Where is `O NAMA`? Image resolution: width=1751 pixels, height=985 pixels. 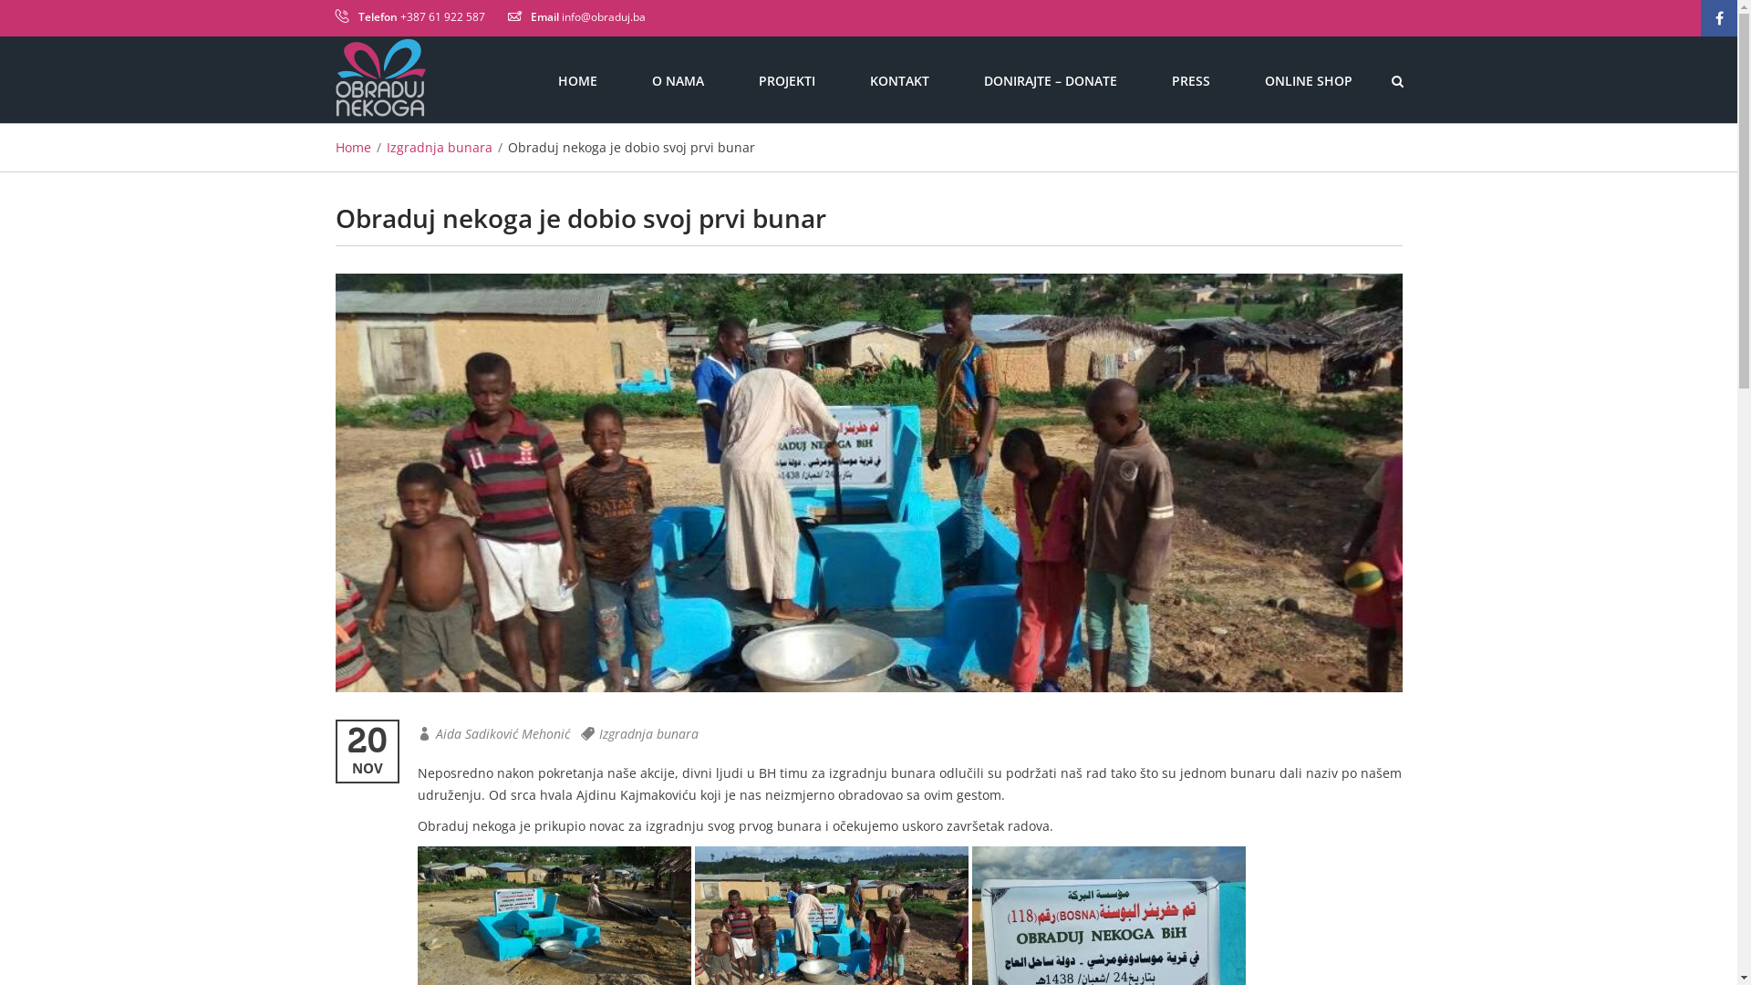
O NAMA is located at coordinates (677, 80).